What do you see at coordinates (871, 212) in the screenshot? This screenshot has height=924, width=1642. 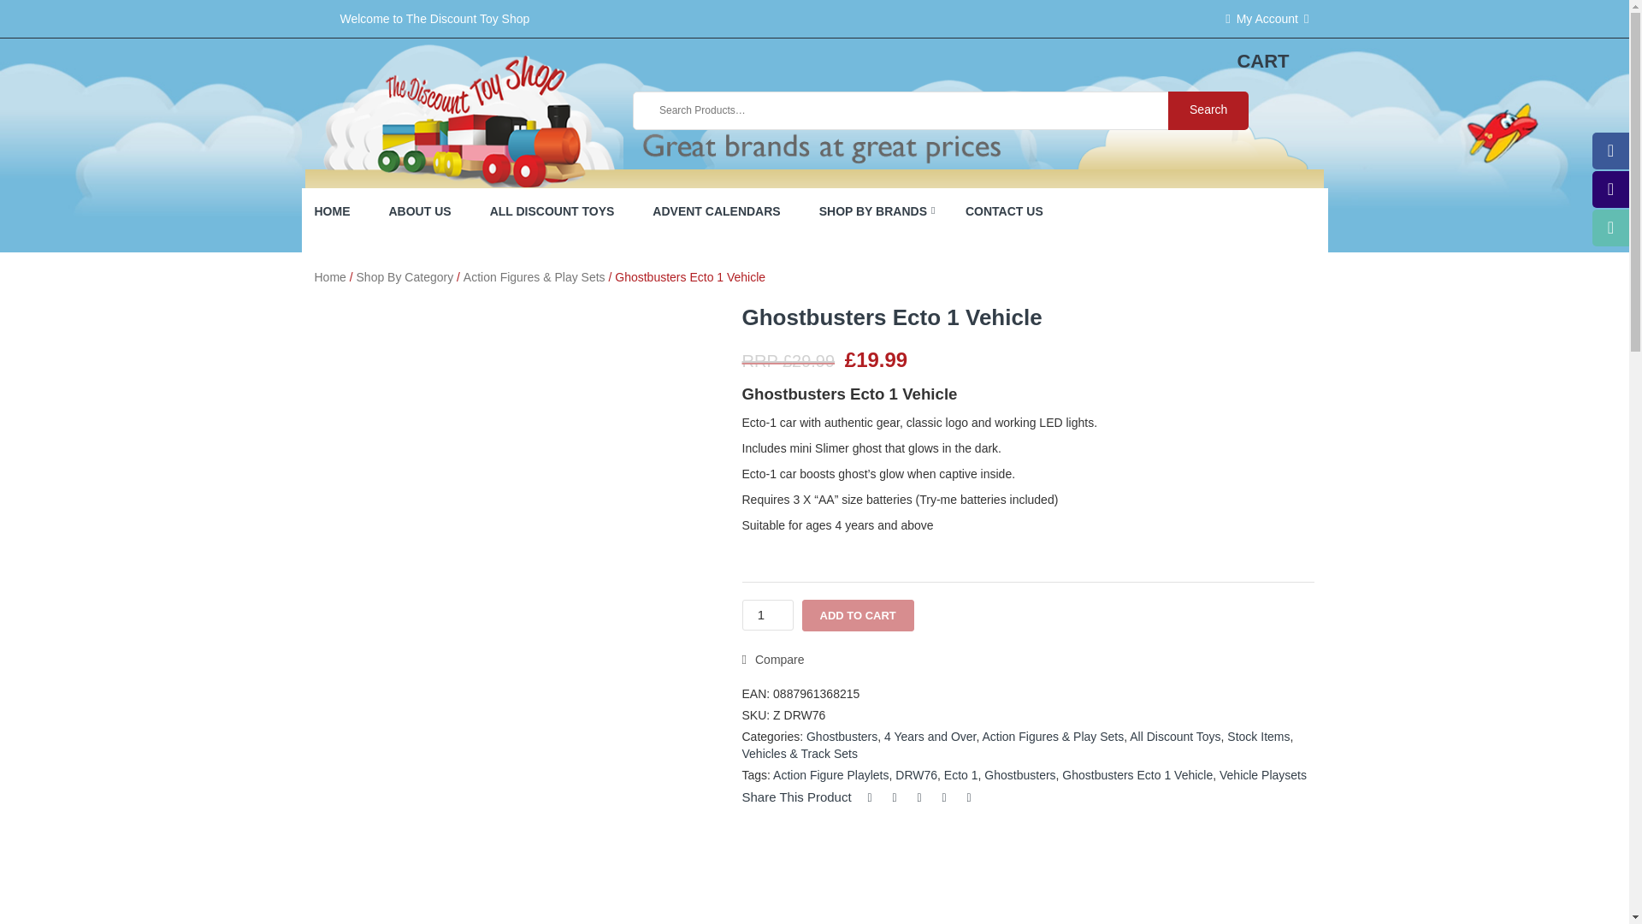 I see `SHOP BY BRANDS` at bounding box center [871, 212].